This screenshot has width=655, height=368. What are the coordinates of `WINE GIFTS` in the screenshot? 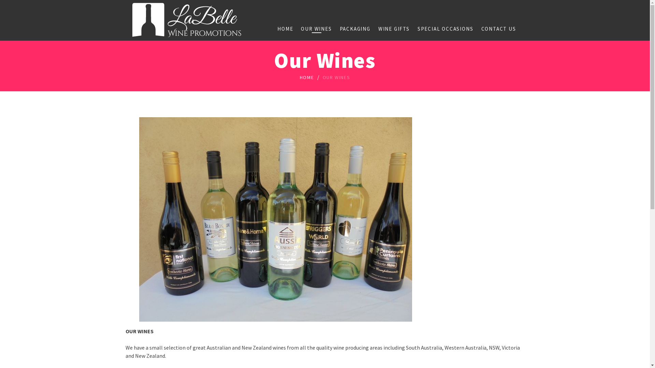 It's located at (394, 29).